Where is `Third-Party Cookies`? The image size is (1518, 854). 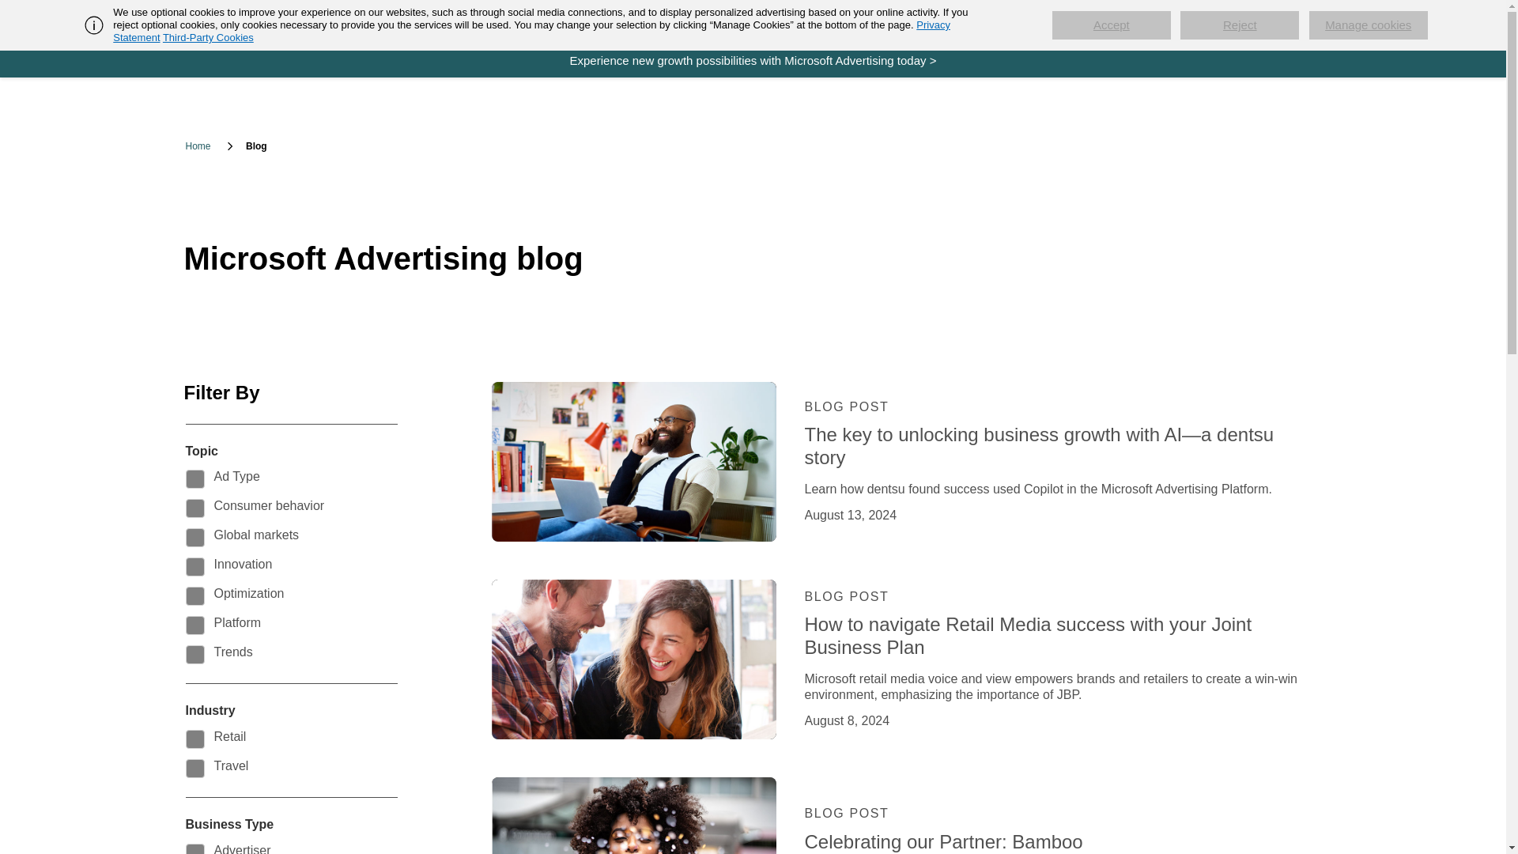 Third-Party Cookies is located at coordinates (207, 37).